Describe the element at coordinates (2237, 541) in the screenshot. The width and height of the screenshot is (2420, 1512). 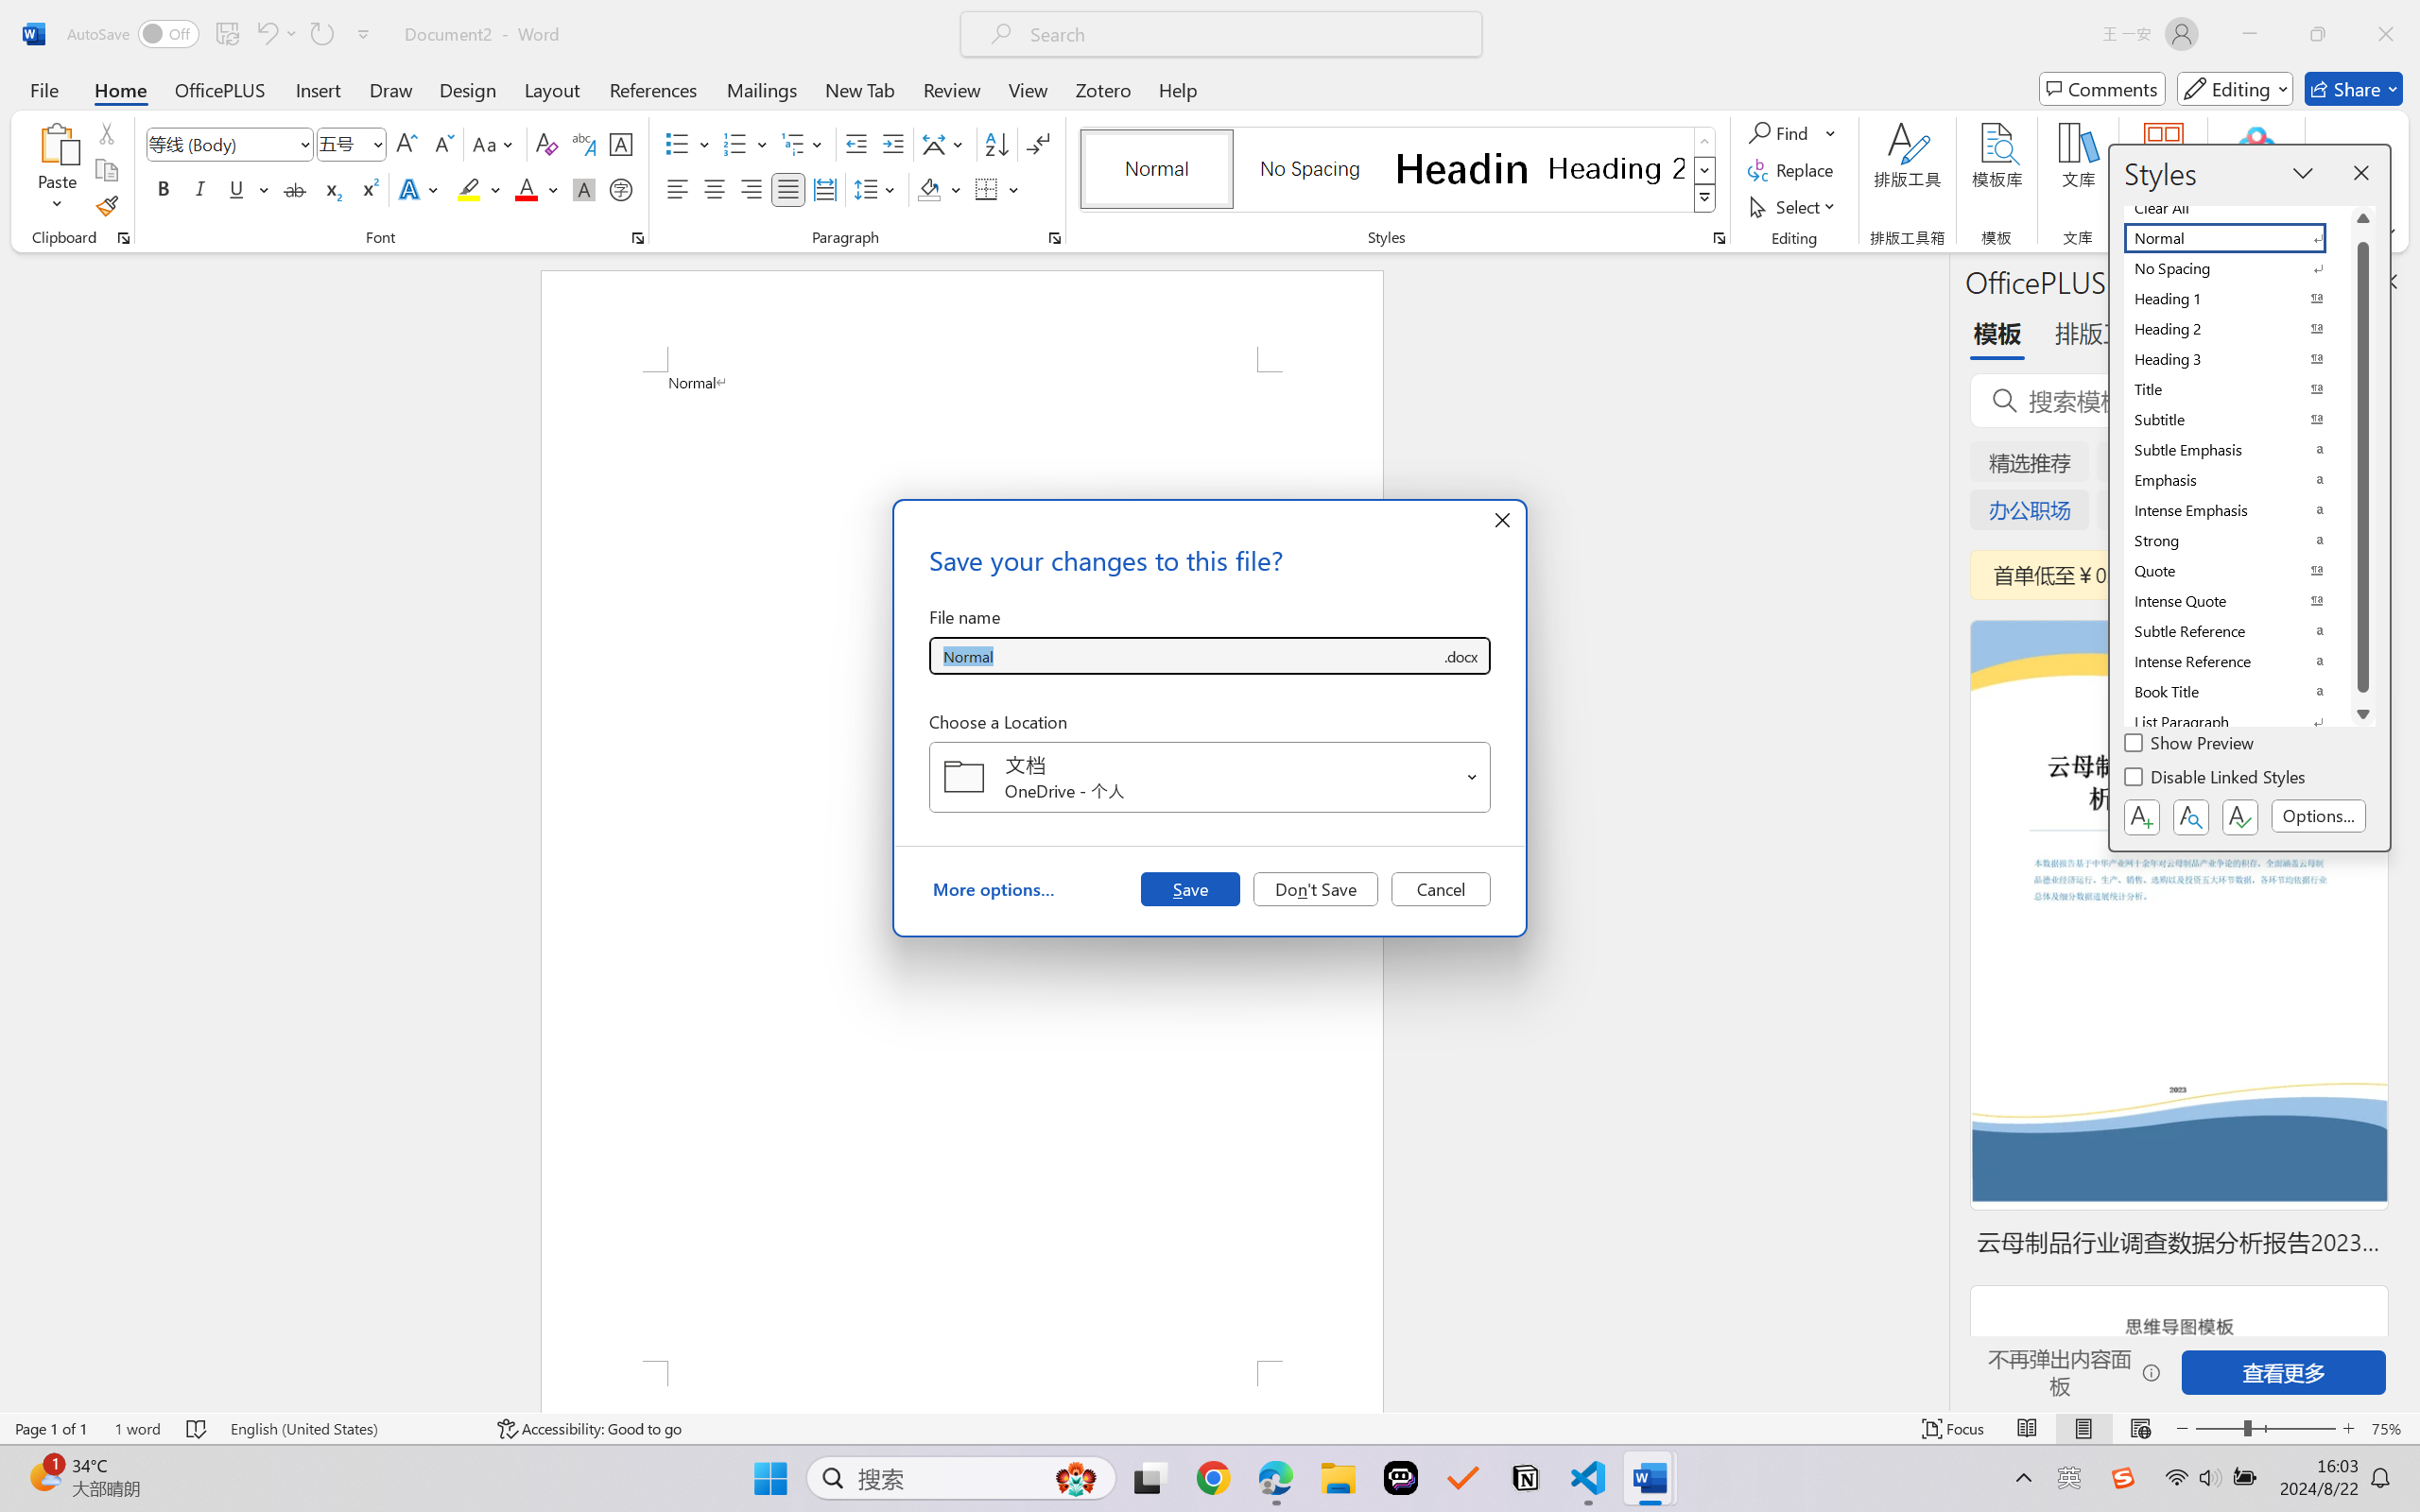
I see `Strong` at that location.